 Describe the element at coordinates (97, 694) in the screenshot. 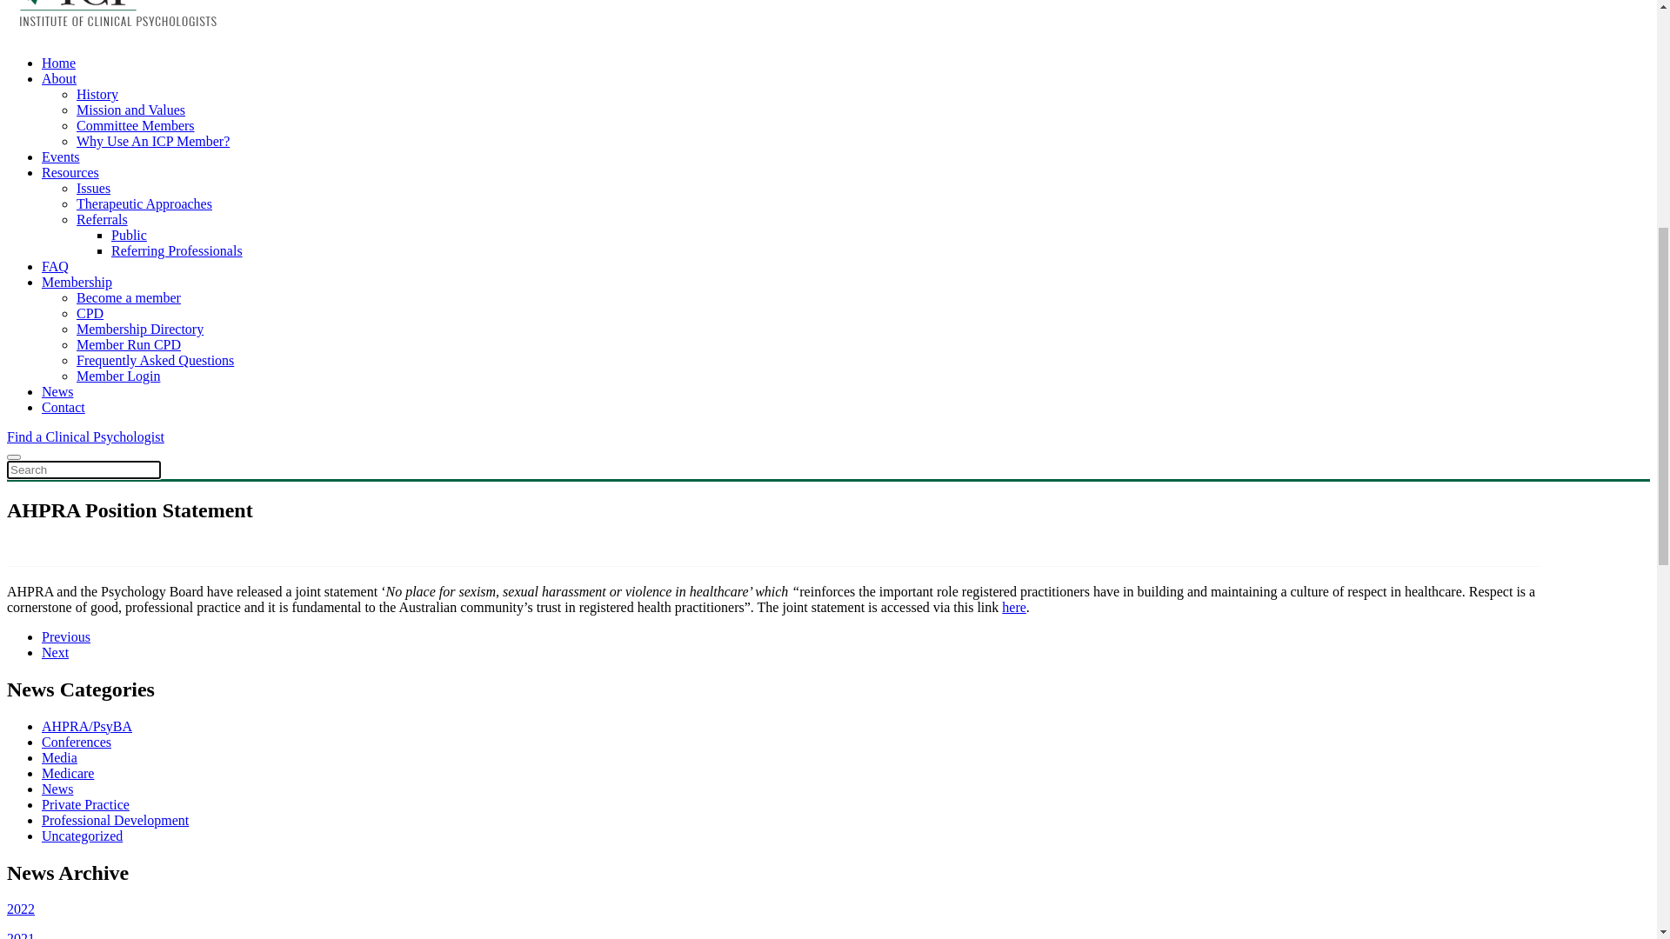

I see `History` at that location.